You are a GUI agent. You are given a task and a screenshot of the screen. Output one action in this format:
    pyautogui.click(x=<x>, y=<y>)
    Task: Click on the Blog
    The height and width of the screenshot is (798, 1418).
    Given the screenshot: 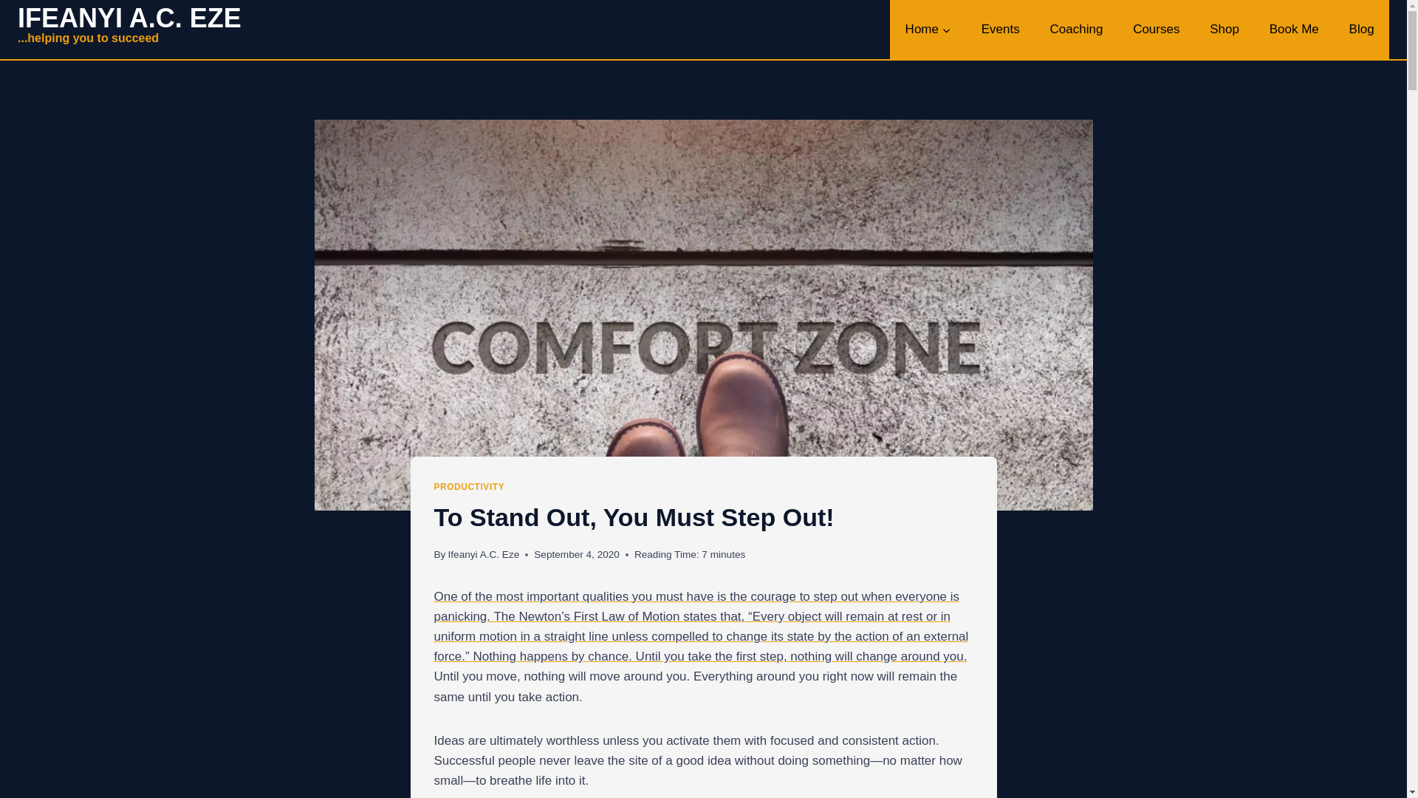 What is the action you would take?
    pyautogui.click(x=469, y=487)
    